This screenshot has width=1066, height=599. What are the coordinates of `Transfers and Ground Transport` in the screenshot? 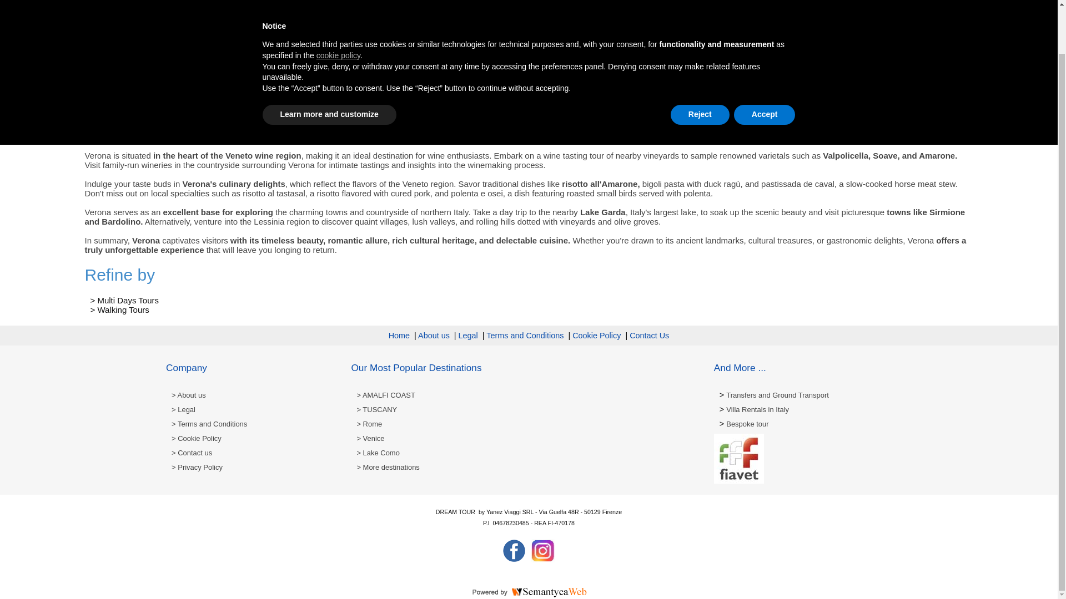 It's located at (777, 395).